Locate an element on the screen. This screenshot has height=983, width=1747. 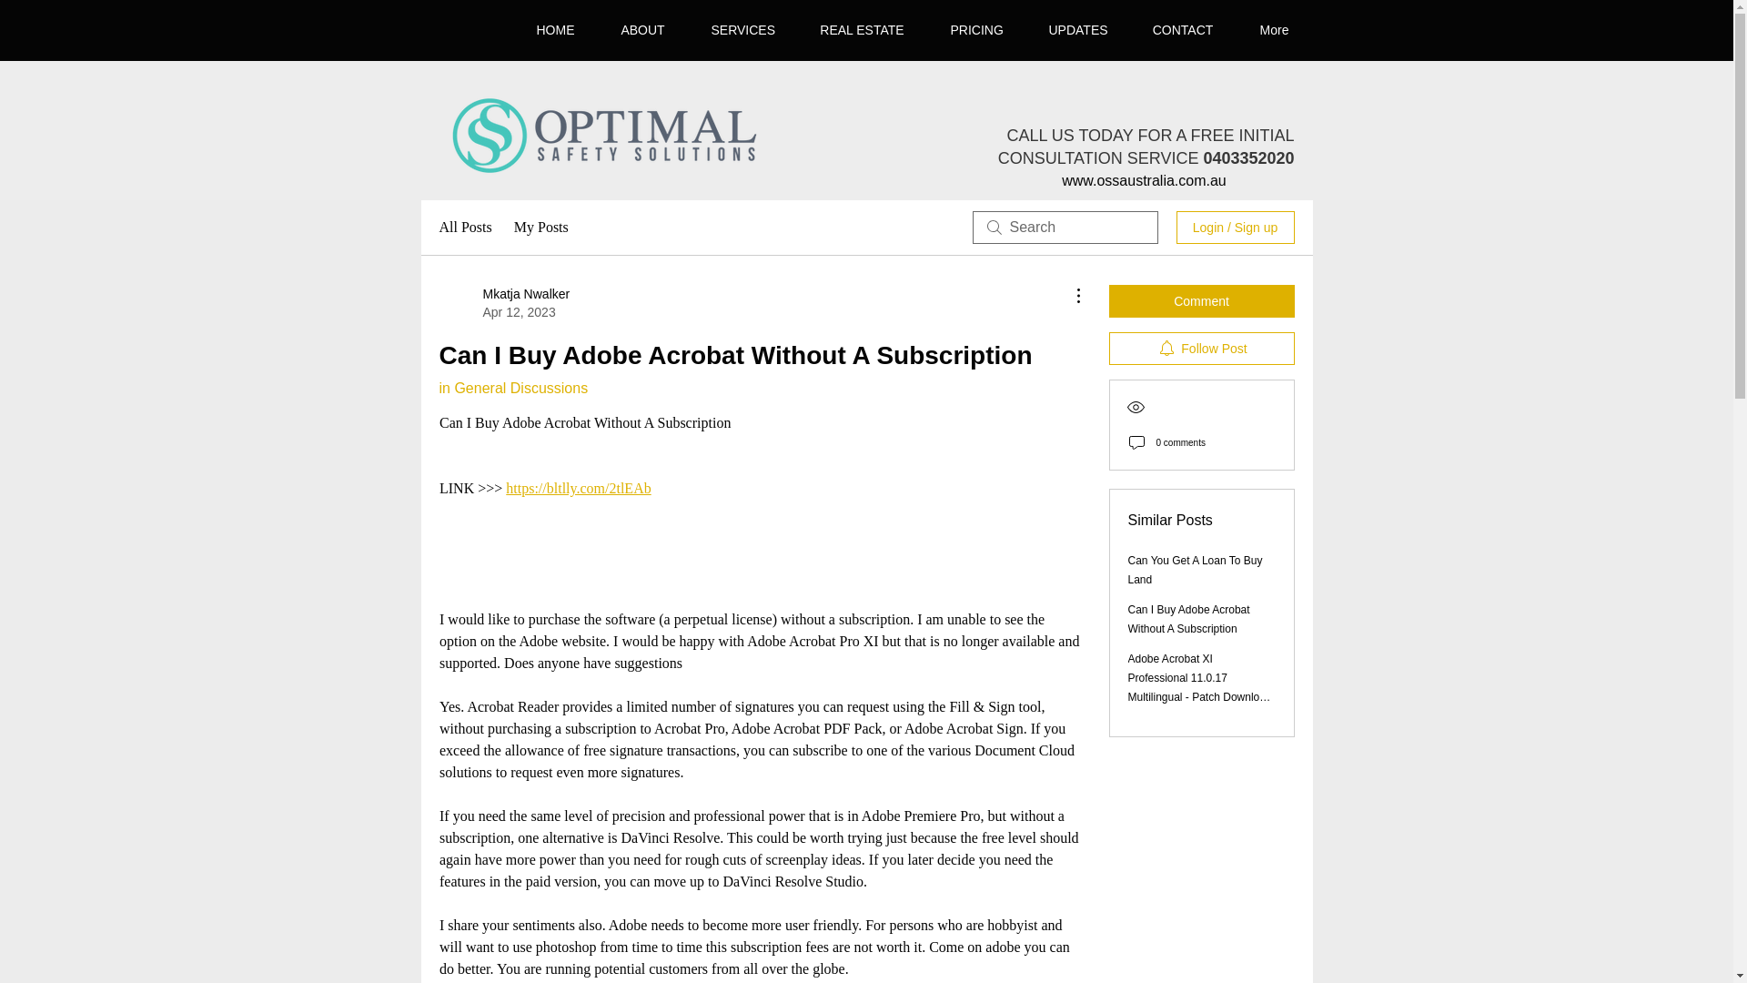
HOME is located at coordinates (555, 29).